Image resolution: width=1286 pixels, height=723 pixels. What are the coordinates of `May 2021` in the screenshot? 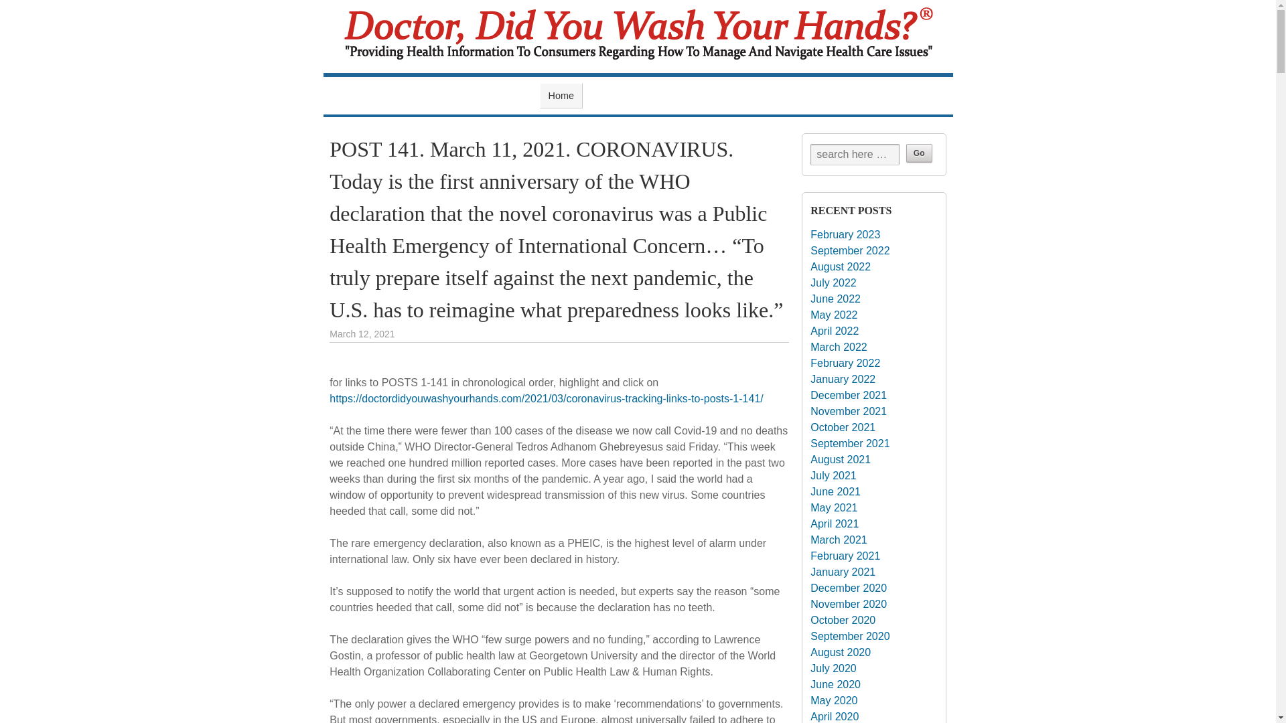 It's located at (833, 507).